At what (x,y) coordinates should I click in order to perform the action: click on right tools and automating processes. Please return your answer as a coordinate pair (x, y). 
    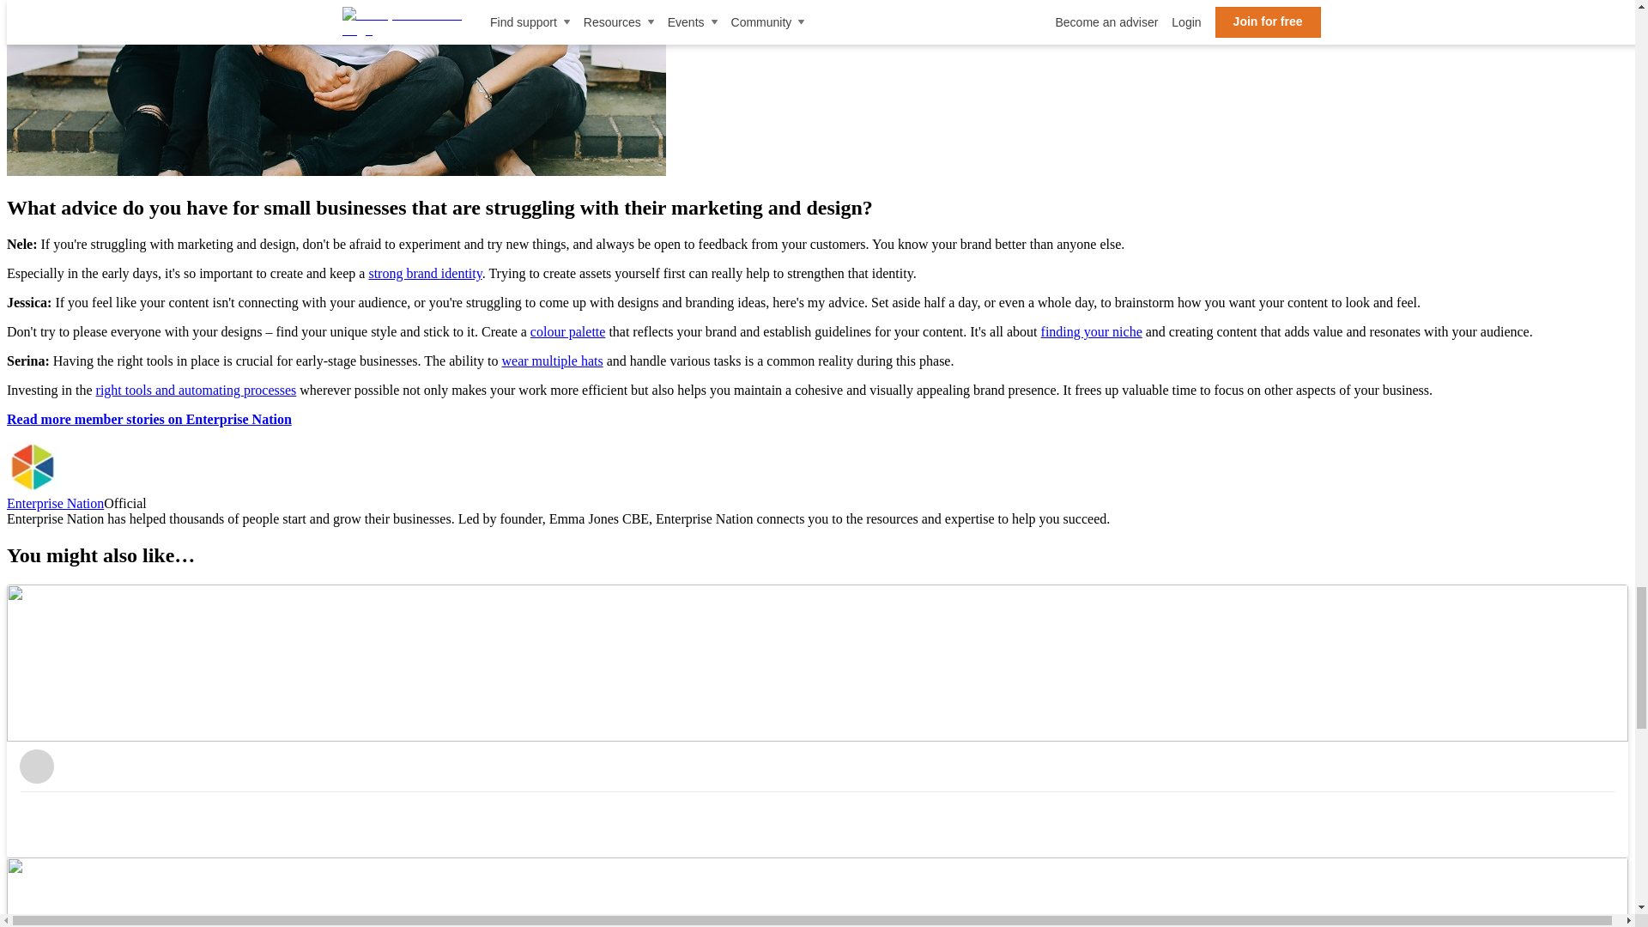
    Looking at the image, I should click on (196, 390).